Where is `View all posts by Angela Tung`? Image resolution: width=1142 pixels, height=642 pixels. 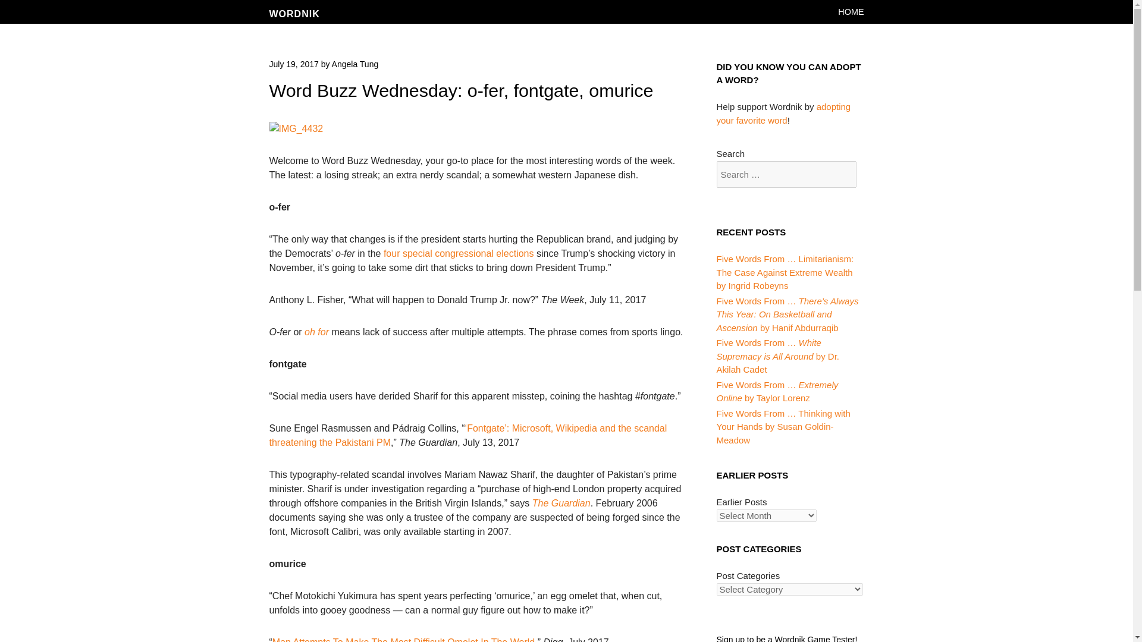 View all posts by Angela Tung is located at coordinates (356, 64).